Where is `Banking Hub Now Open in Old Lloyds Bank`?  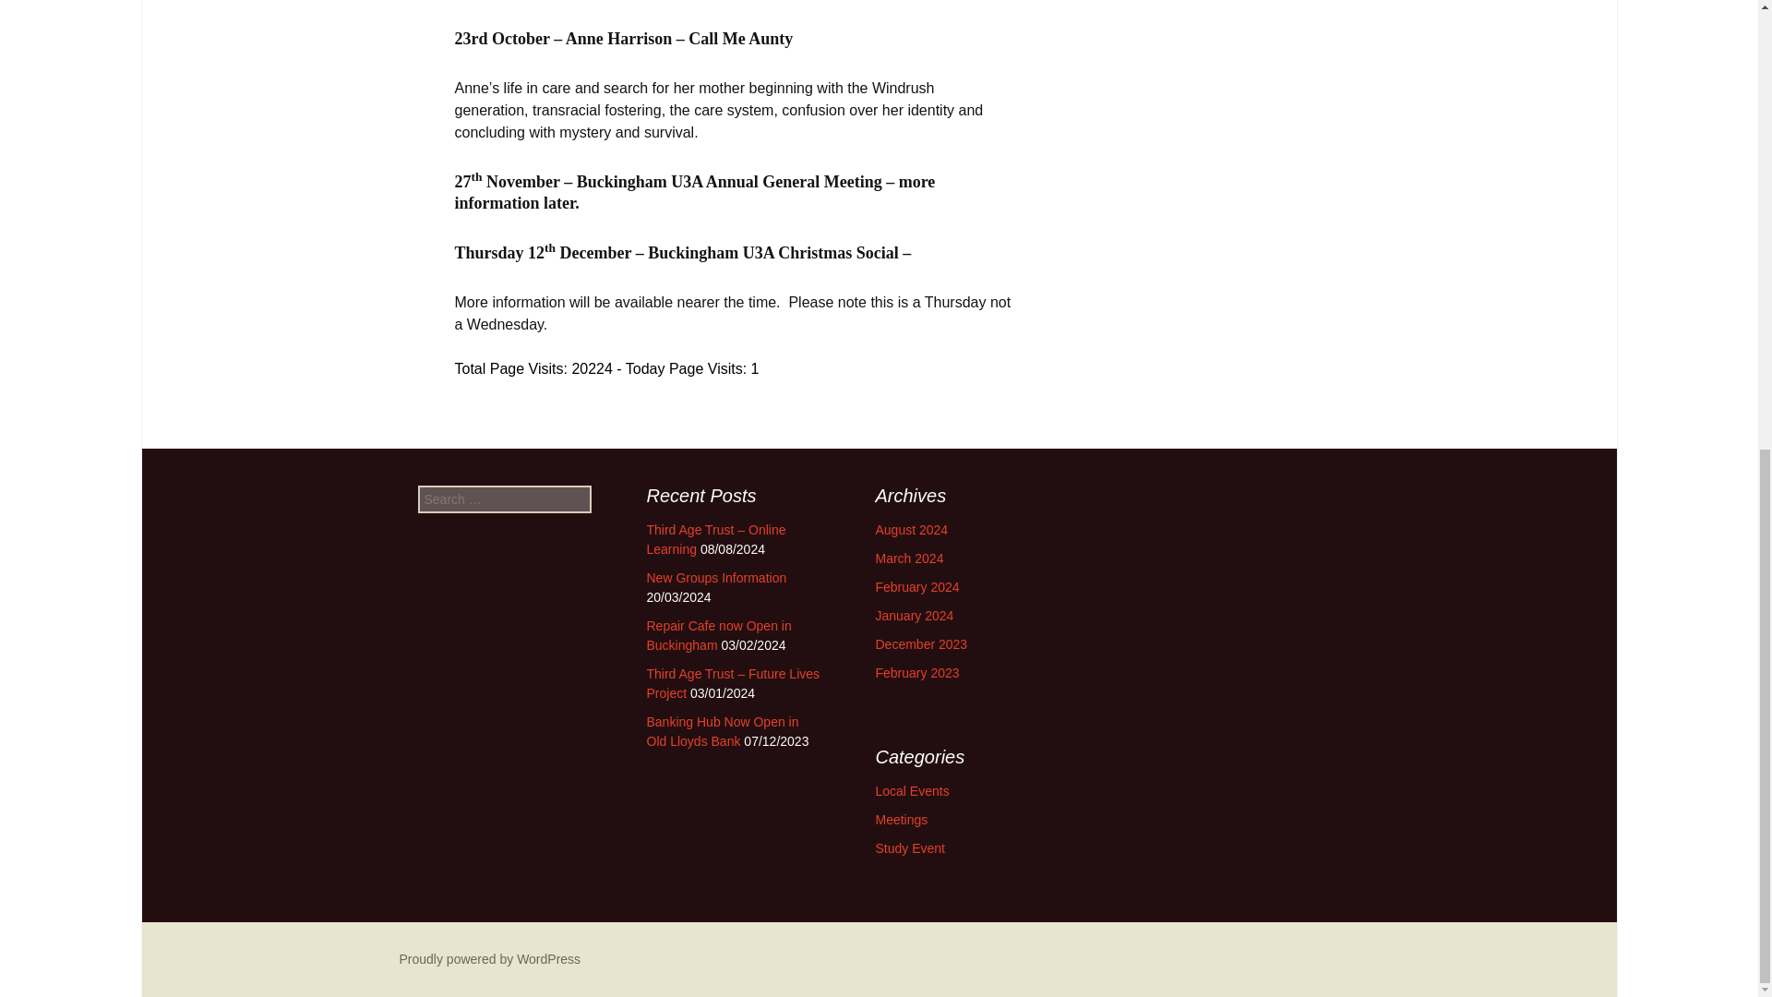 Banking Hub Now Open in Old Lloyds Bank is located at coordinates (722, 731).